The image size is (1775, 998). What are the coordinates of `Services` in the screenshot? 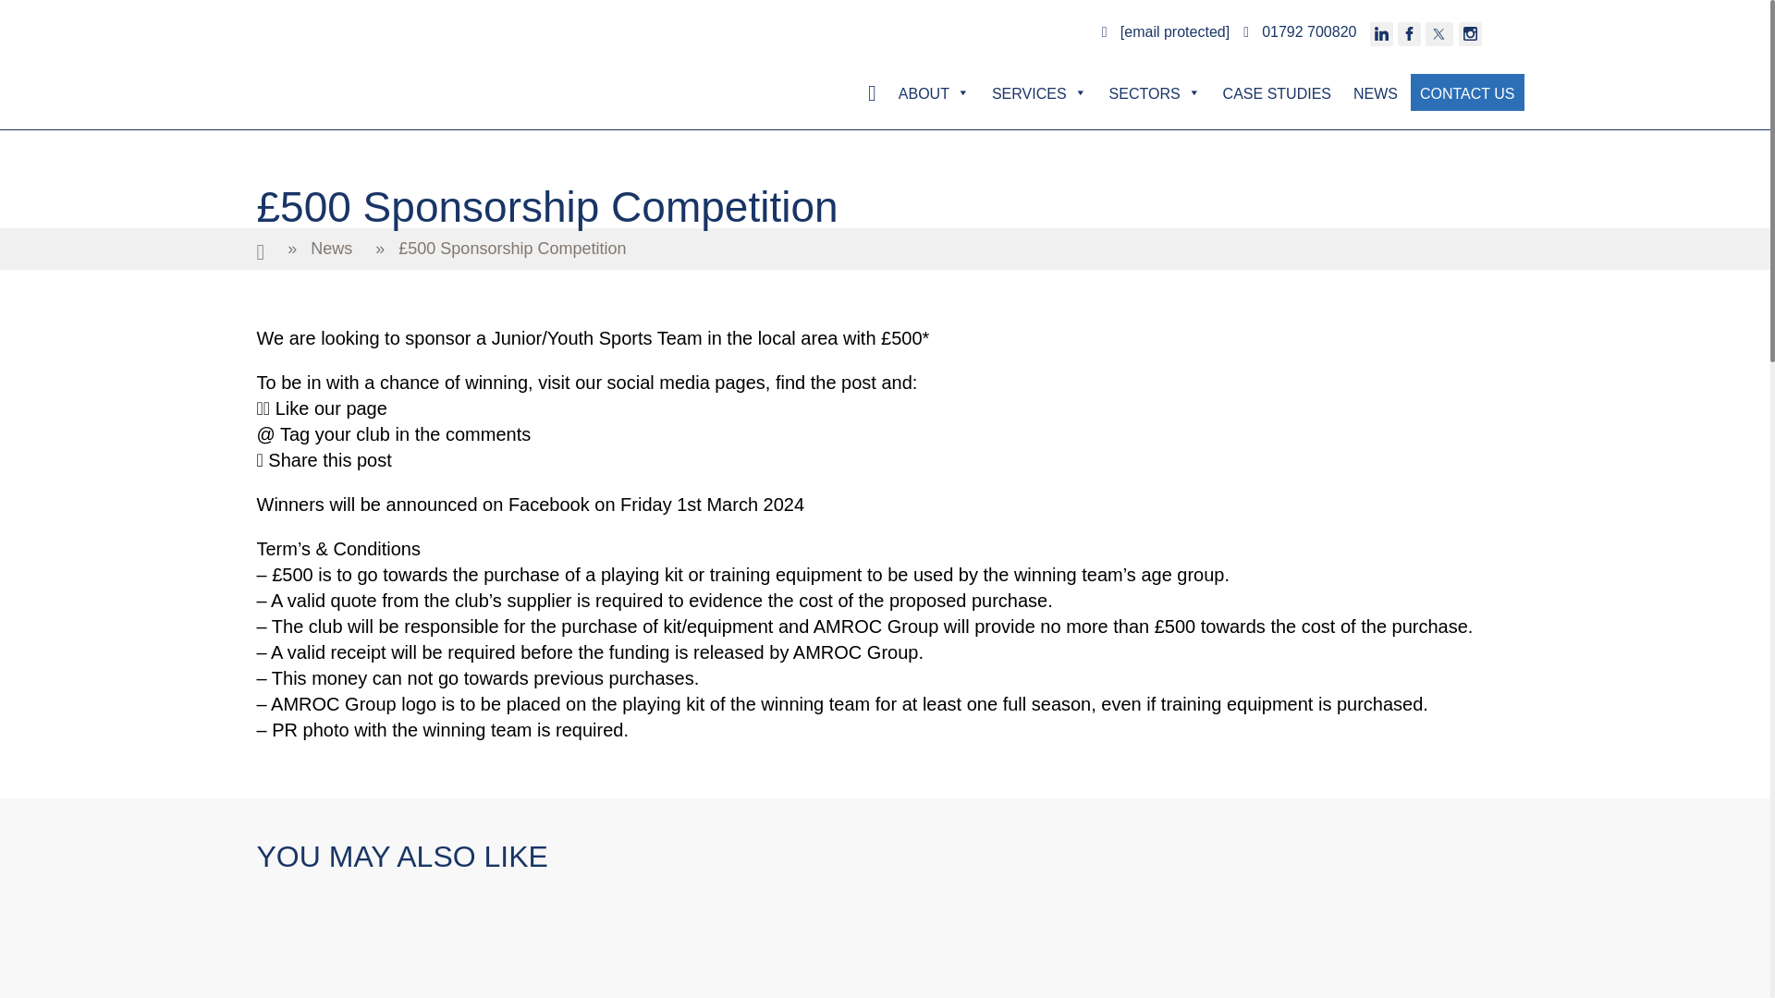 It's located at (1039, 91).